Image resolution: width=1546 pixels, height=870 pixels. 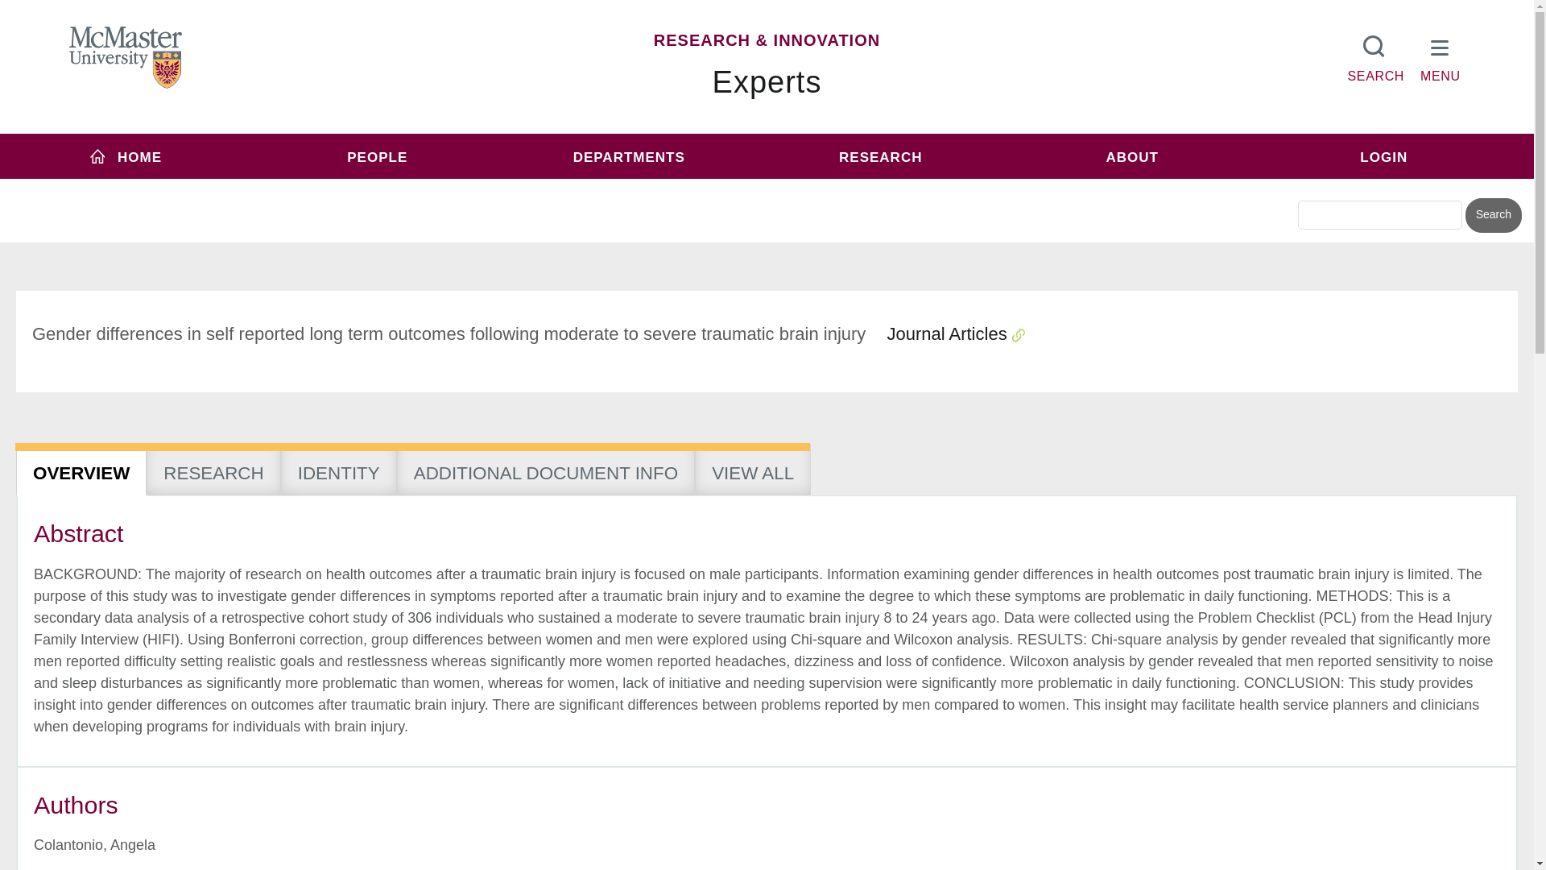 I want to click on MCMASTER LOGO, so click(x=126, y=57).